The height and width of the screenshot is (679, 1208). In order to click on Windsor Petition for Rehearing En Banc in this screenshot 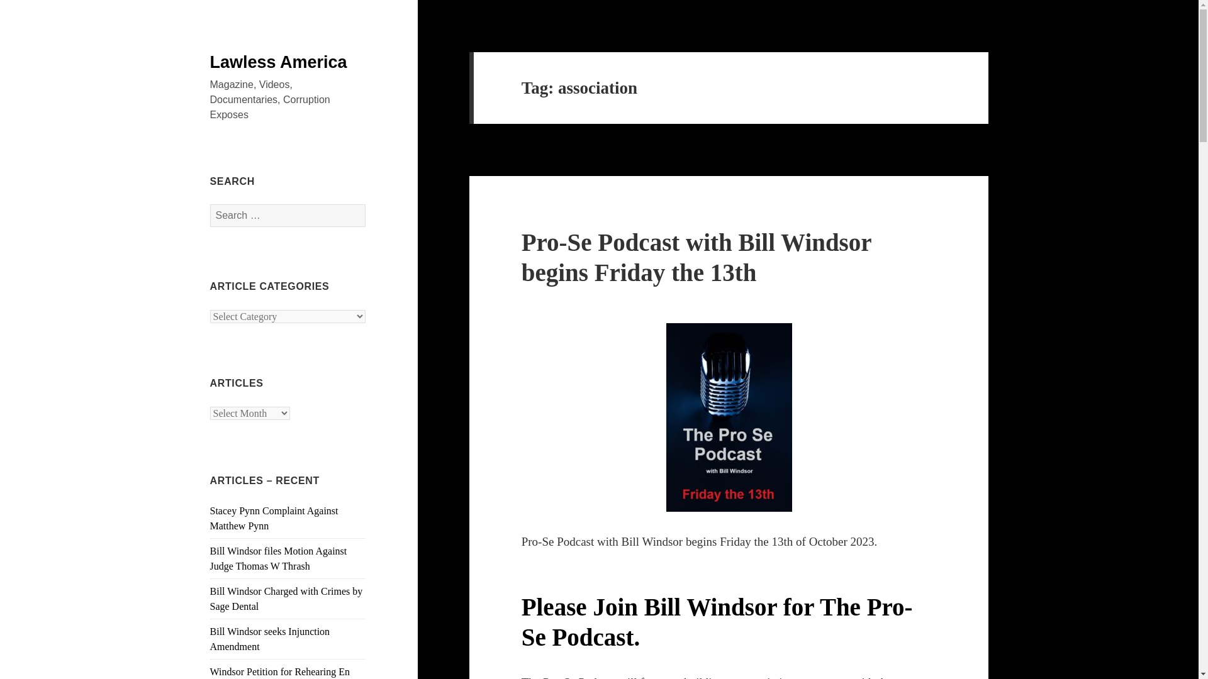, I will do `click(280, 673)`.